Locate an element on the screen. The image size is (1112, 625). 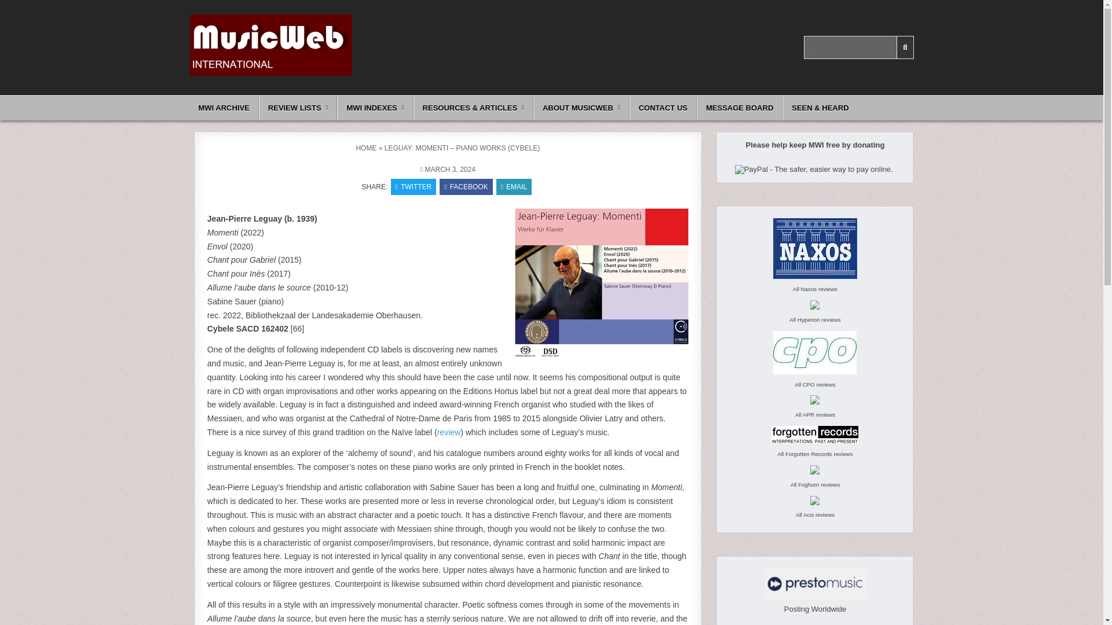
HOME is located at coordinates (366, 148).